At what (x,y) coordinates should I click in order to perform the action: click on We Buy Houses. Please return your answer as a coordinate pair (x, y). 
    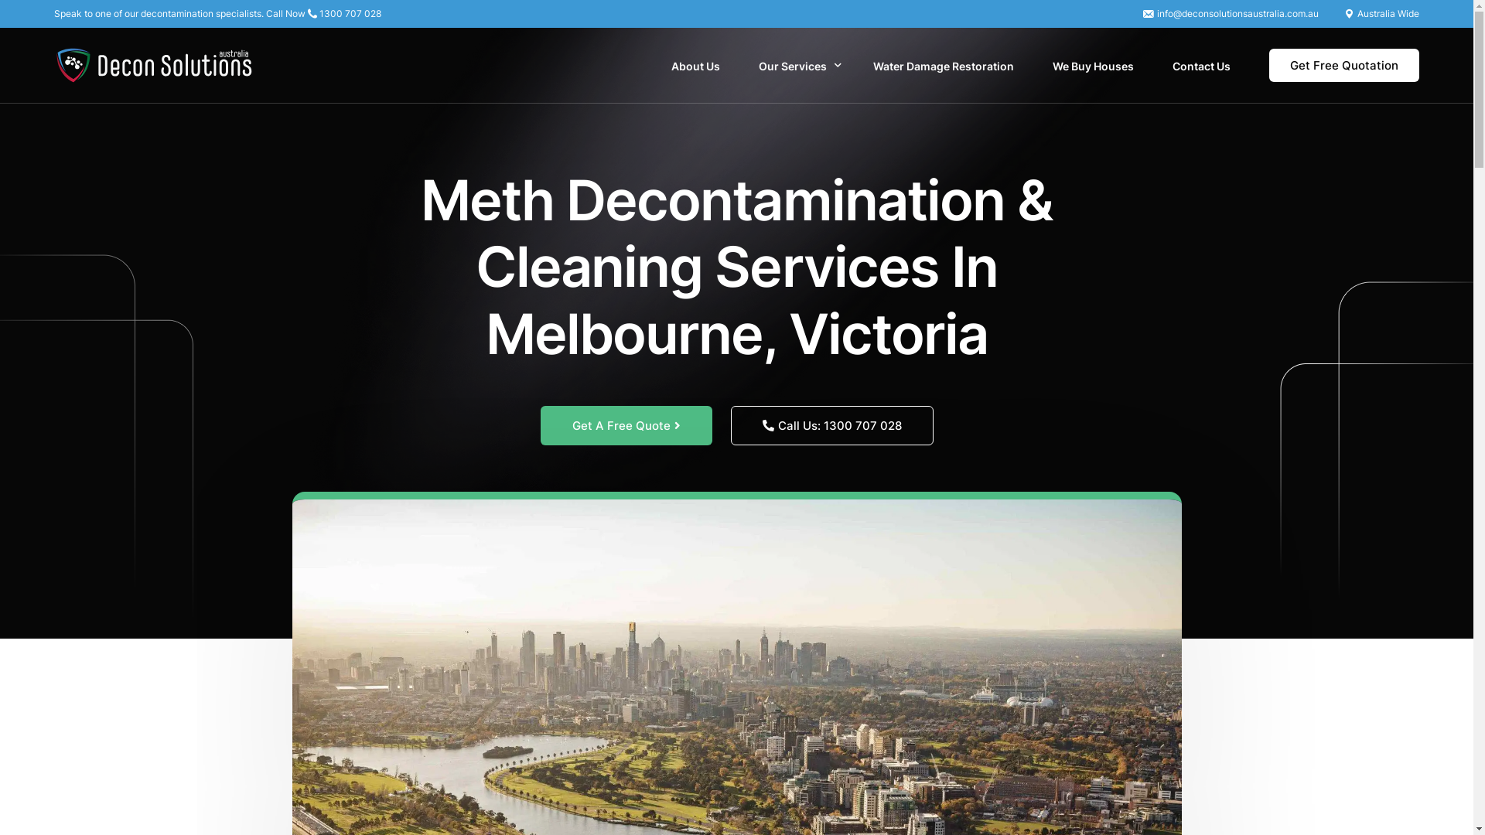
    Looking at the image, I should click on (1094, 65).